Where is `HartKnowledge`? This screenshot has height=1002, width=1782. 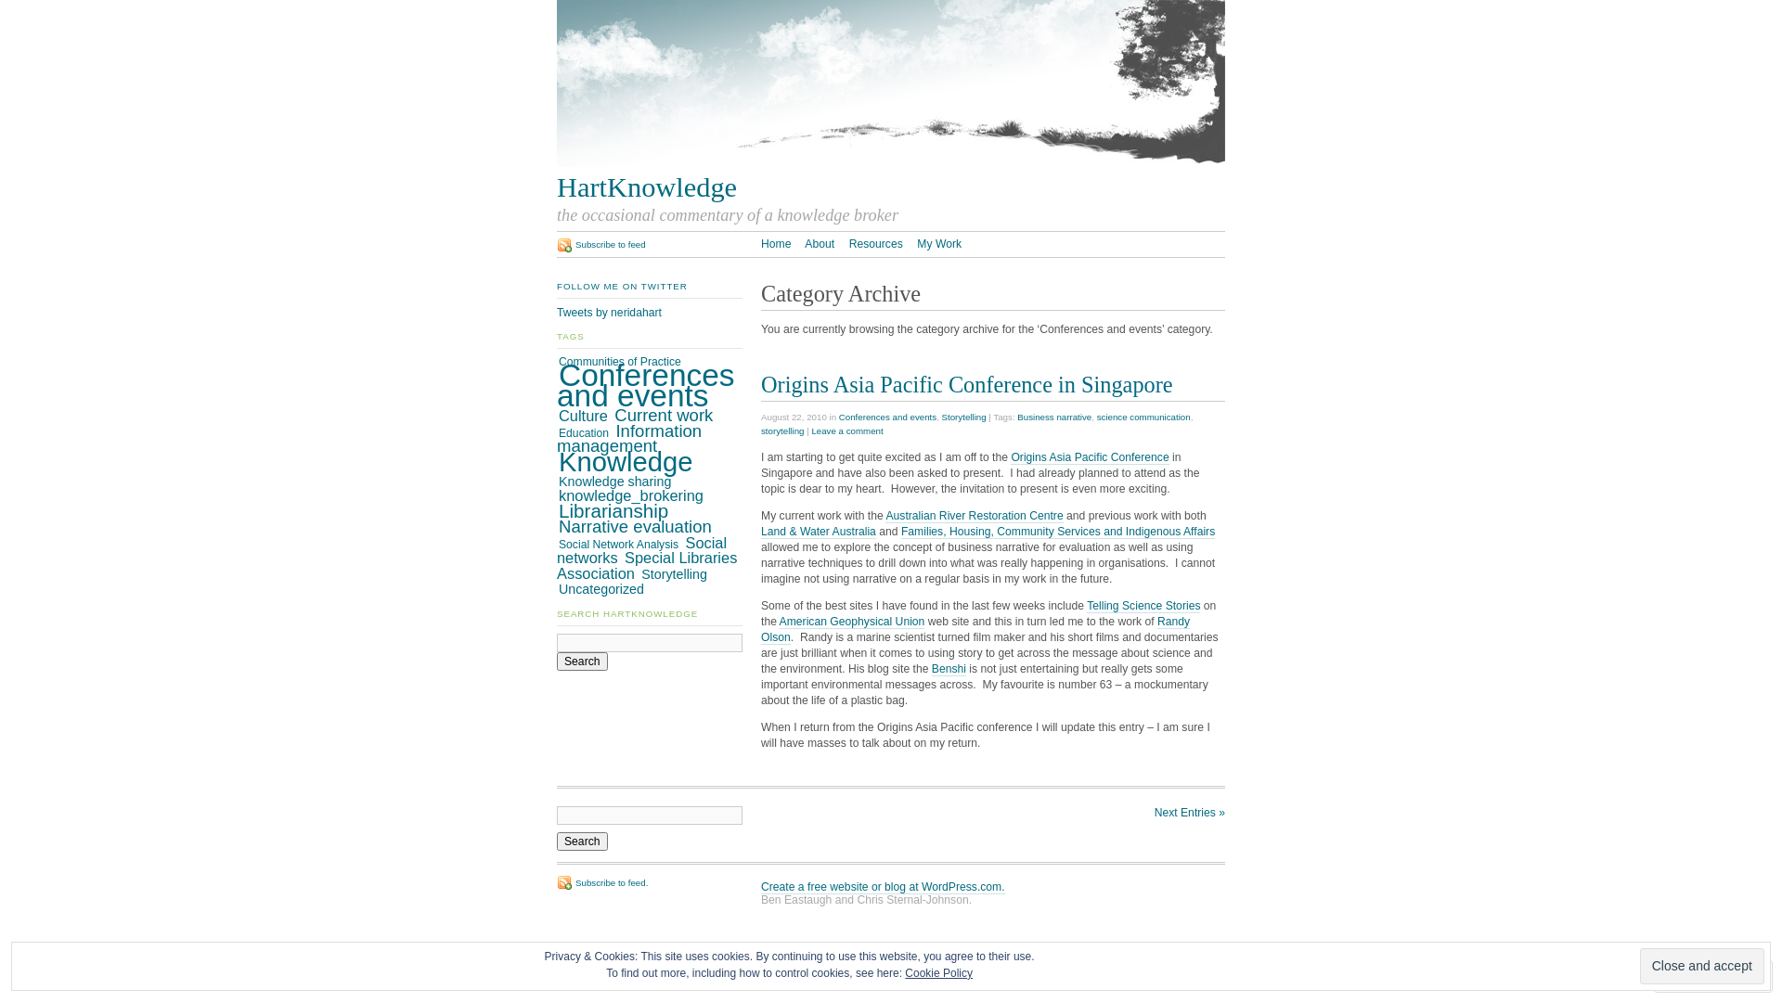
HartKnowledge is located at coordinates (891, 187).